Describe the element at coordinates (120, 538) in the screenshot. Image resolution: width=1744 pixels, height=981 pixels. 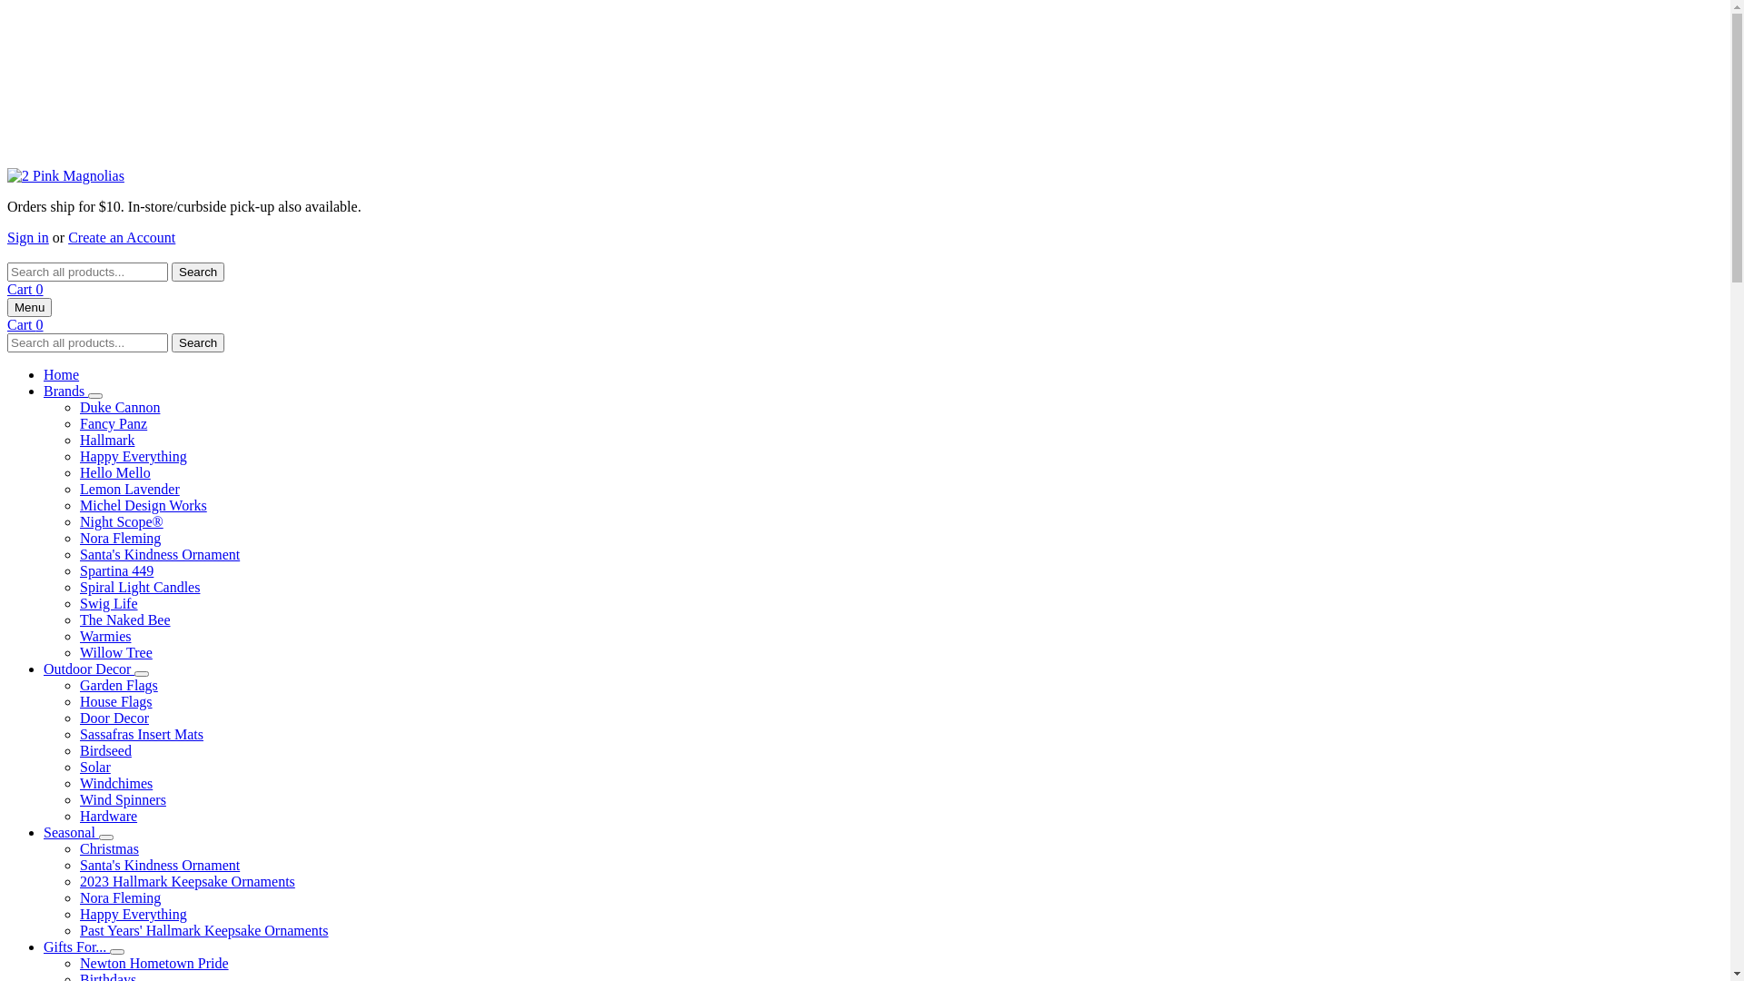
I see `Nora Fleming` at that location.